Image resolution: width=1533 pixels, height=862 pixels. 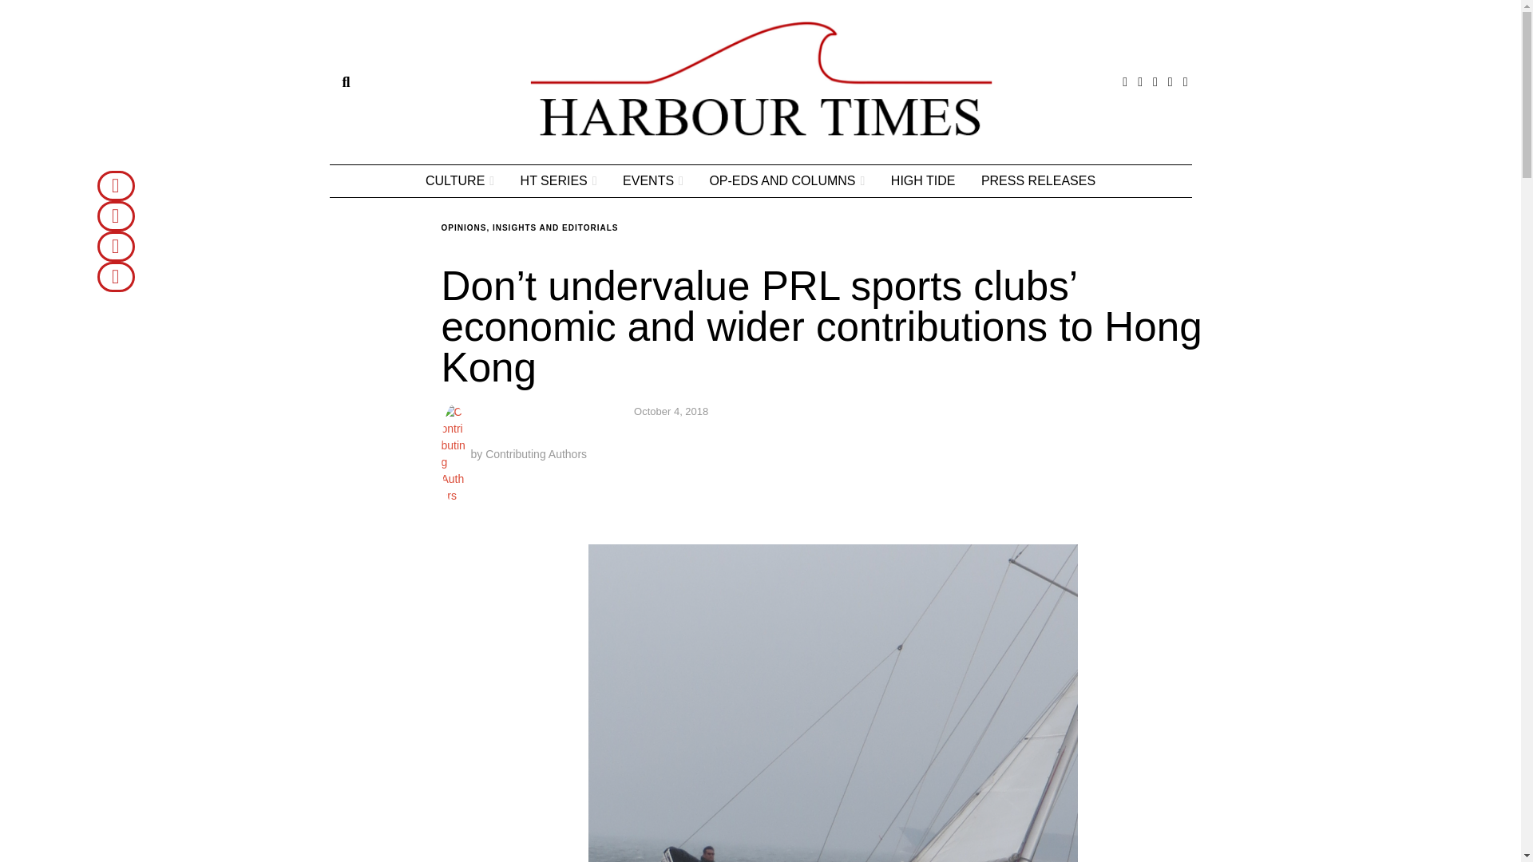 I want to click on HIGH TIDE, so click(x=923, y=181).